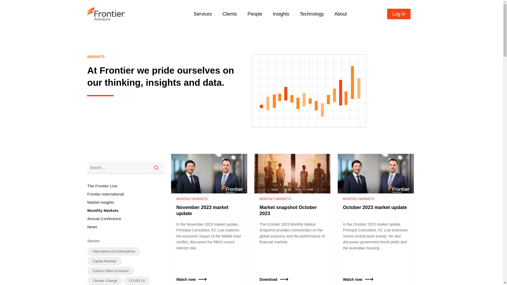  Describe the element at coordinates (126, 211) in the screenshot. I see `Monthly Markets` at that location.